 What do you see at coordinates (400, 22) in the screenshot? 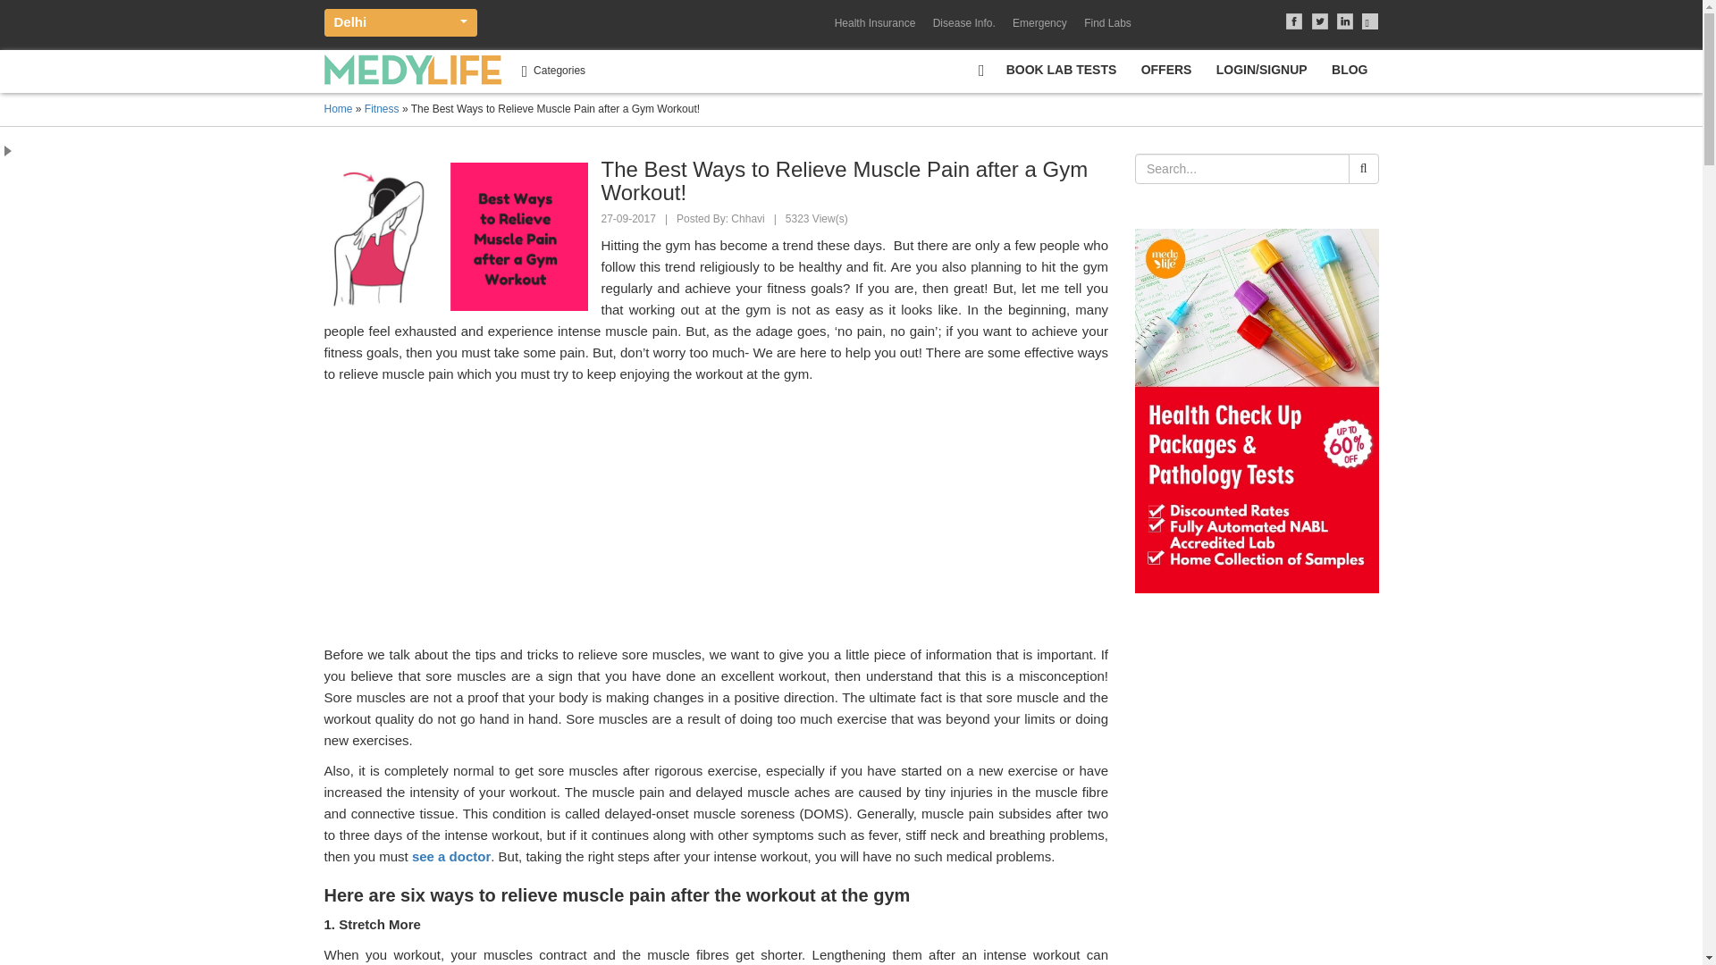
I see `Delhi` at bounding box center [400, 22].